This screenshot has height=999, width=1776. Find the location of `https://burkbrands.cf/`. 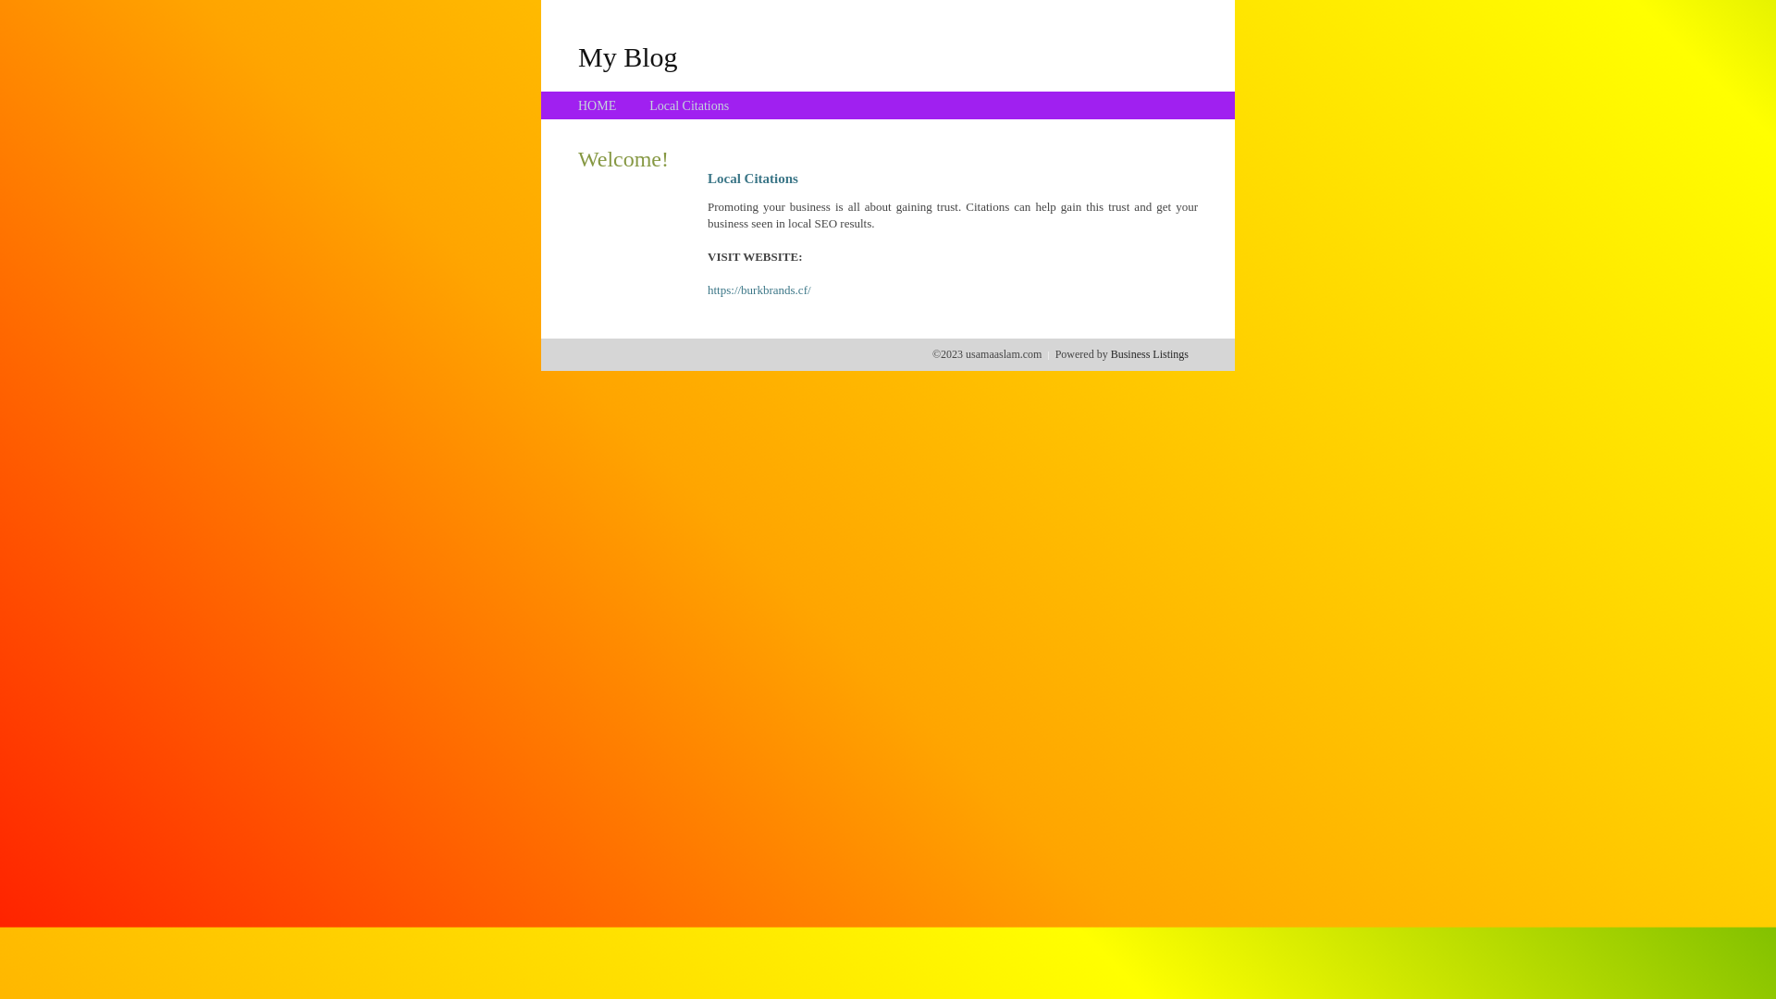

https://burkbrands.cf/ is located at coordinates (759, 290).